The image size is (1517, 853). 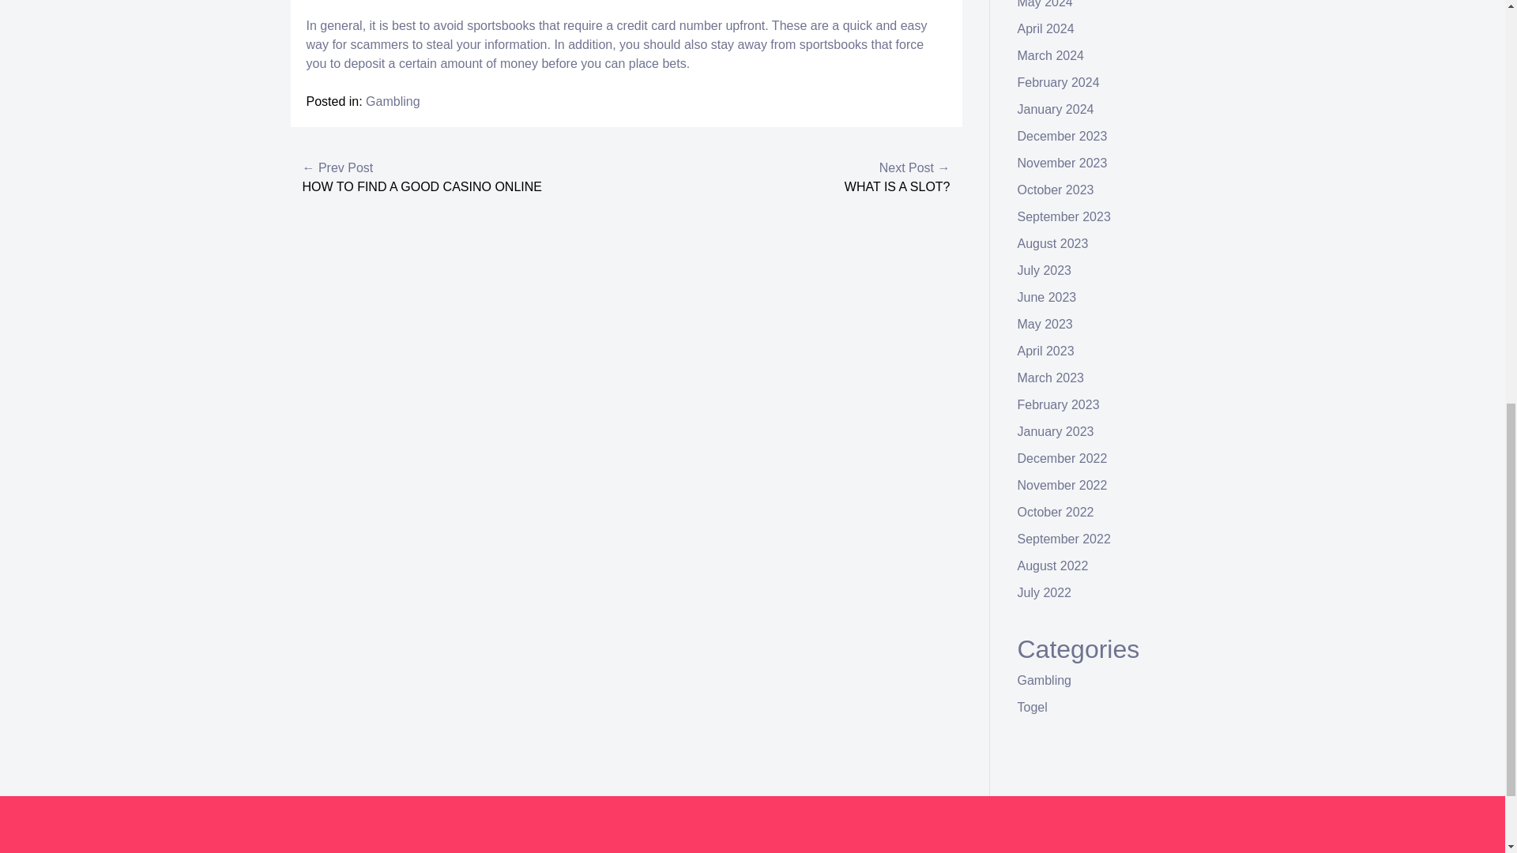 What do you see at coordinates (1045, 270) in the screenshot?
I see `July 2023` at bounding box center [1045, 270].